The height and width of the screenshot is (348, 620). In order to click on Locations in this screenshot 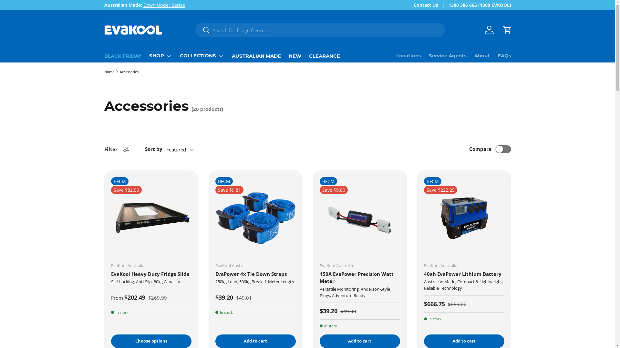, I will do `click(408, 56)`.